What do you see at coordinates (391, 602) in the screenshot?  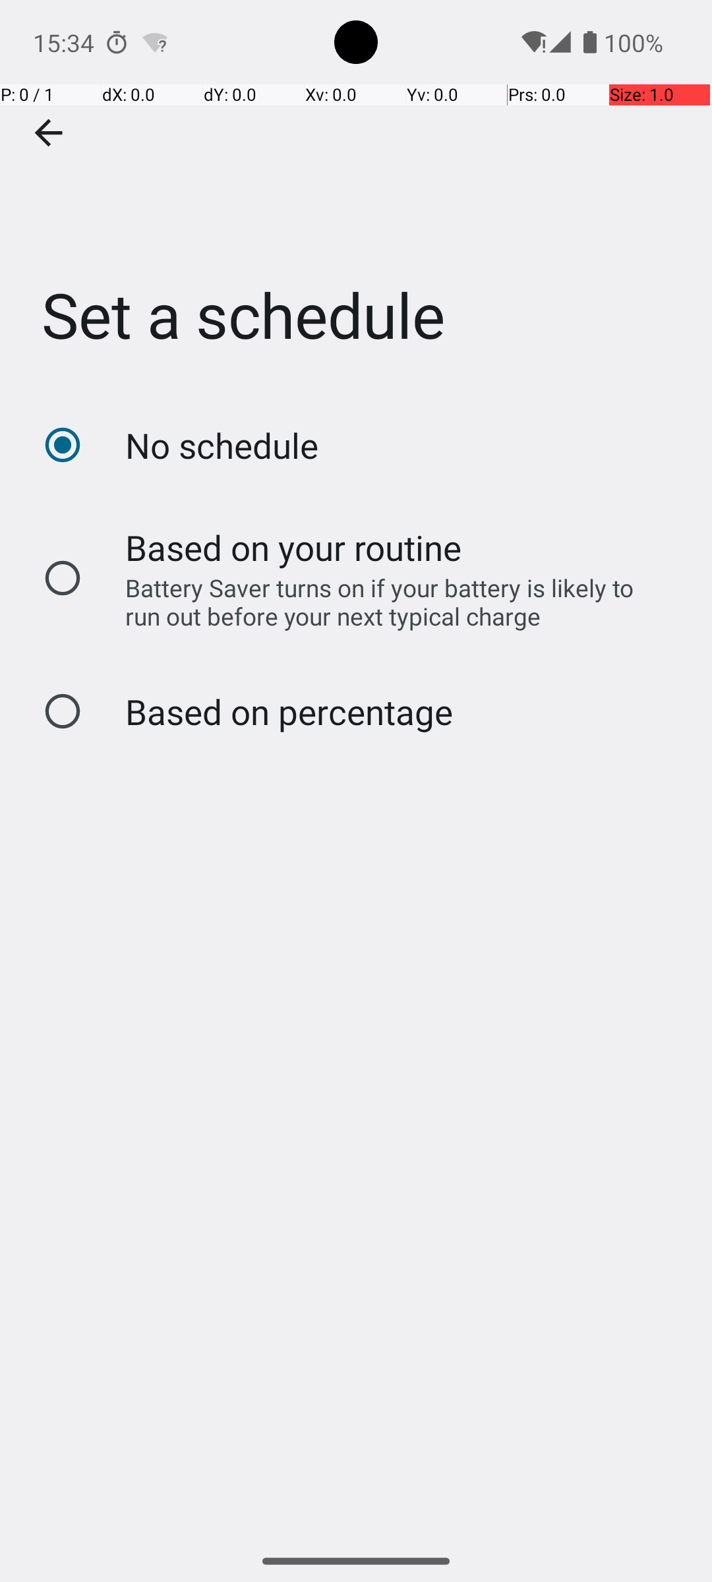 I see `Battery Saver turns on if your battery is likely to run out before your next typical charge` at bounding box center [391, 602].